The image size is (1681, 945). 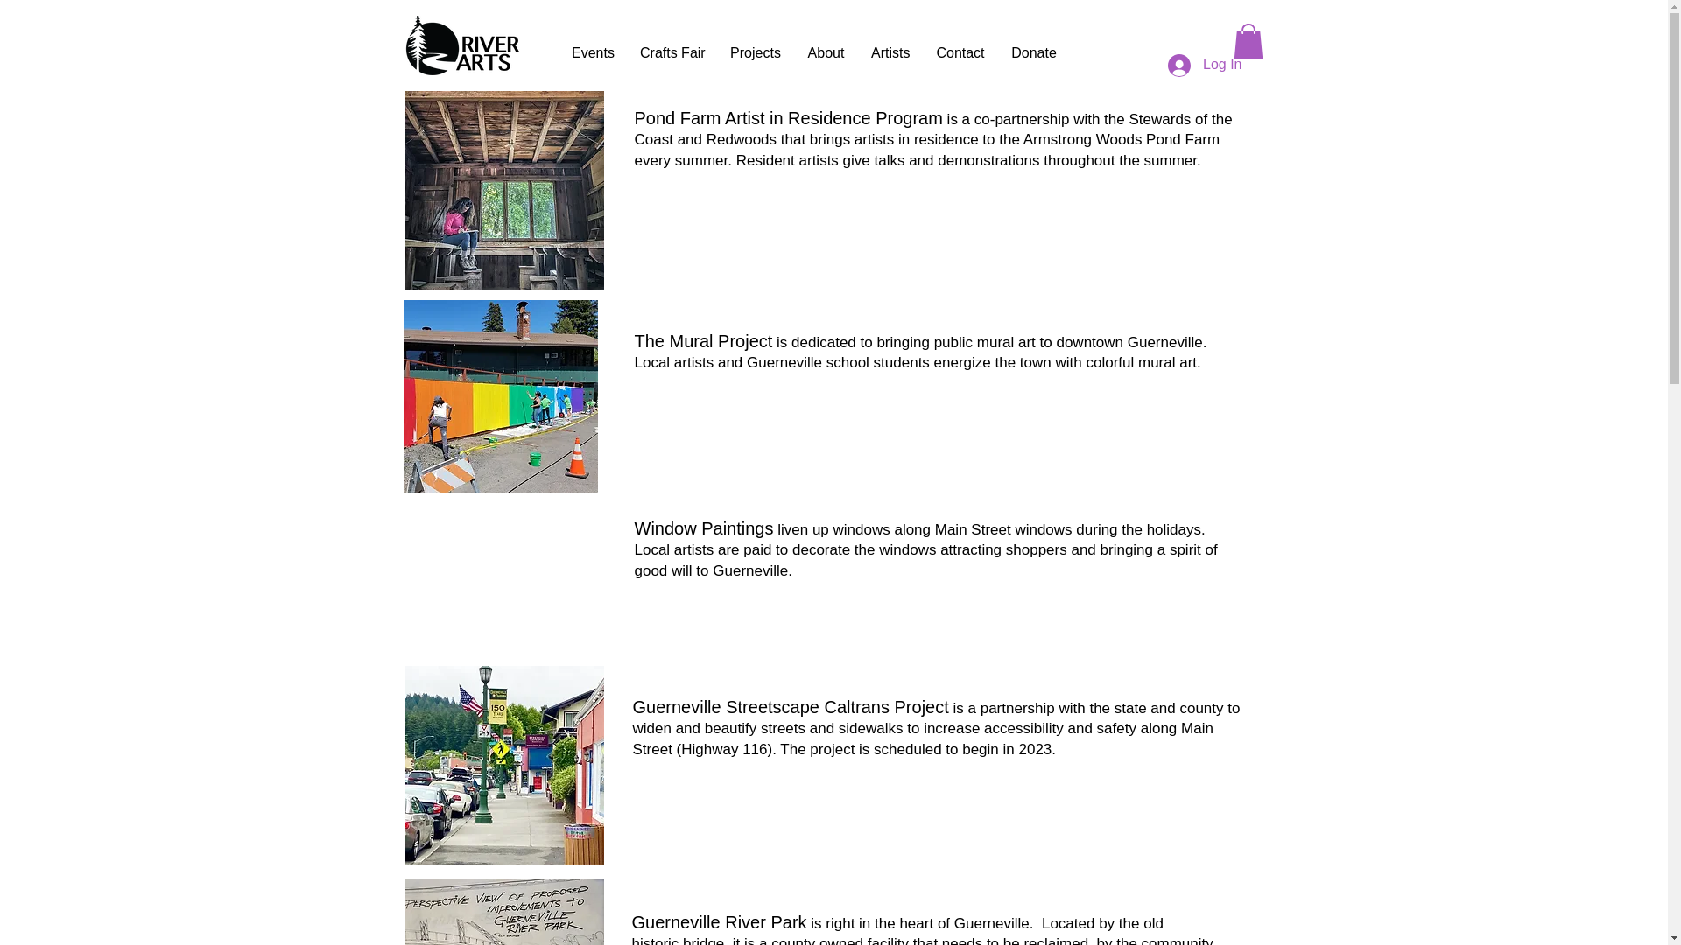 I want to click on Log In, so click(x=1205, y=65).